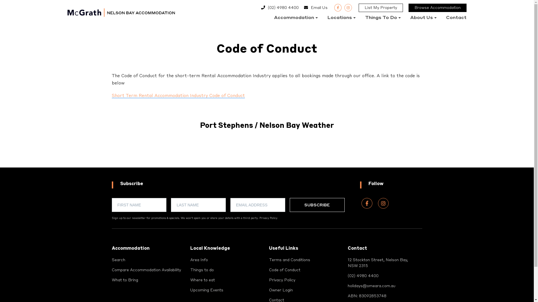 The width and height of the screenshot is (538, 302). What do you see at coordinates (98, 27) in the screenshot?
I see `Nelson Bay Accommodation` at bounding box center [98, 27].